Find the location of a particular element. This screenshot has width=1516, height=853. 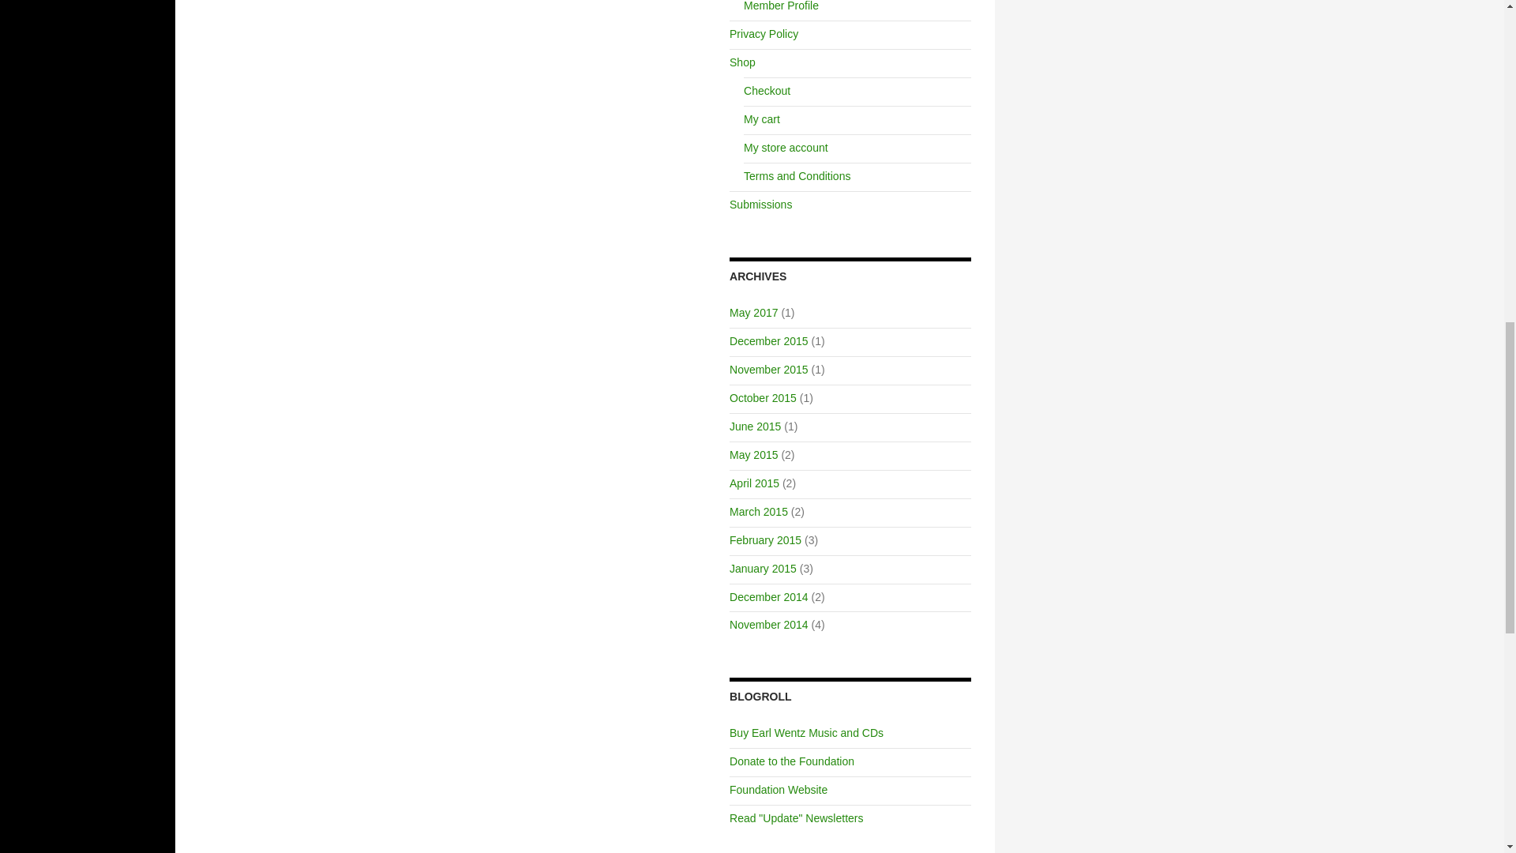

November 2015 is located at coordinates (768, 370).